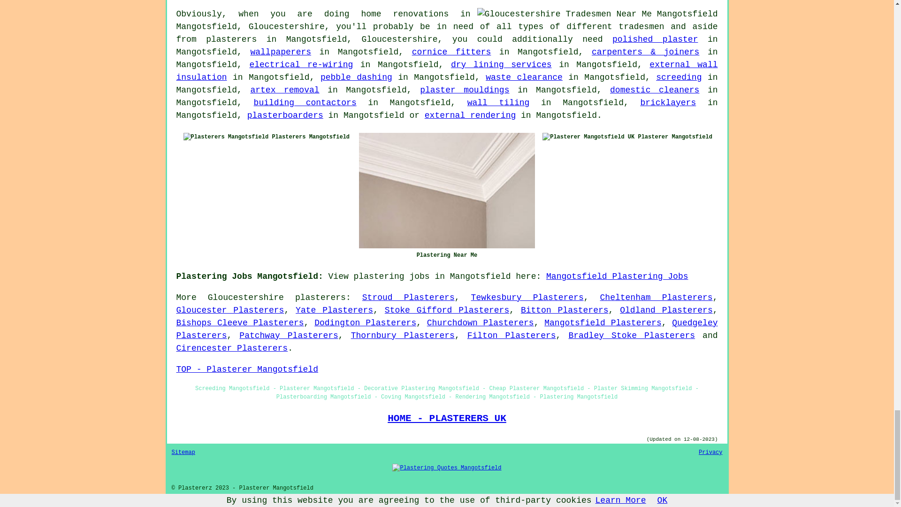  I want to click on Gloucester Plasterers, so click(230, 310).